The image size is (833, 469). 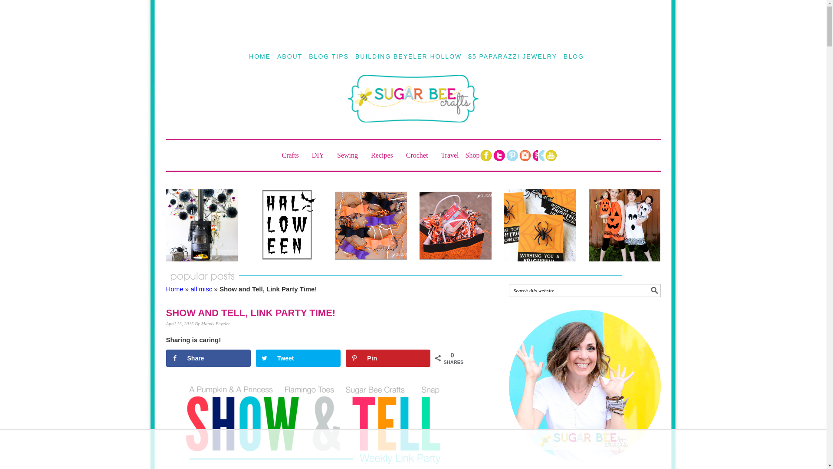 I want to click on DIY, so click(x=321, y=155).